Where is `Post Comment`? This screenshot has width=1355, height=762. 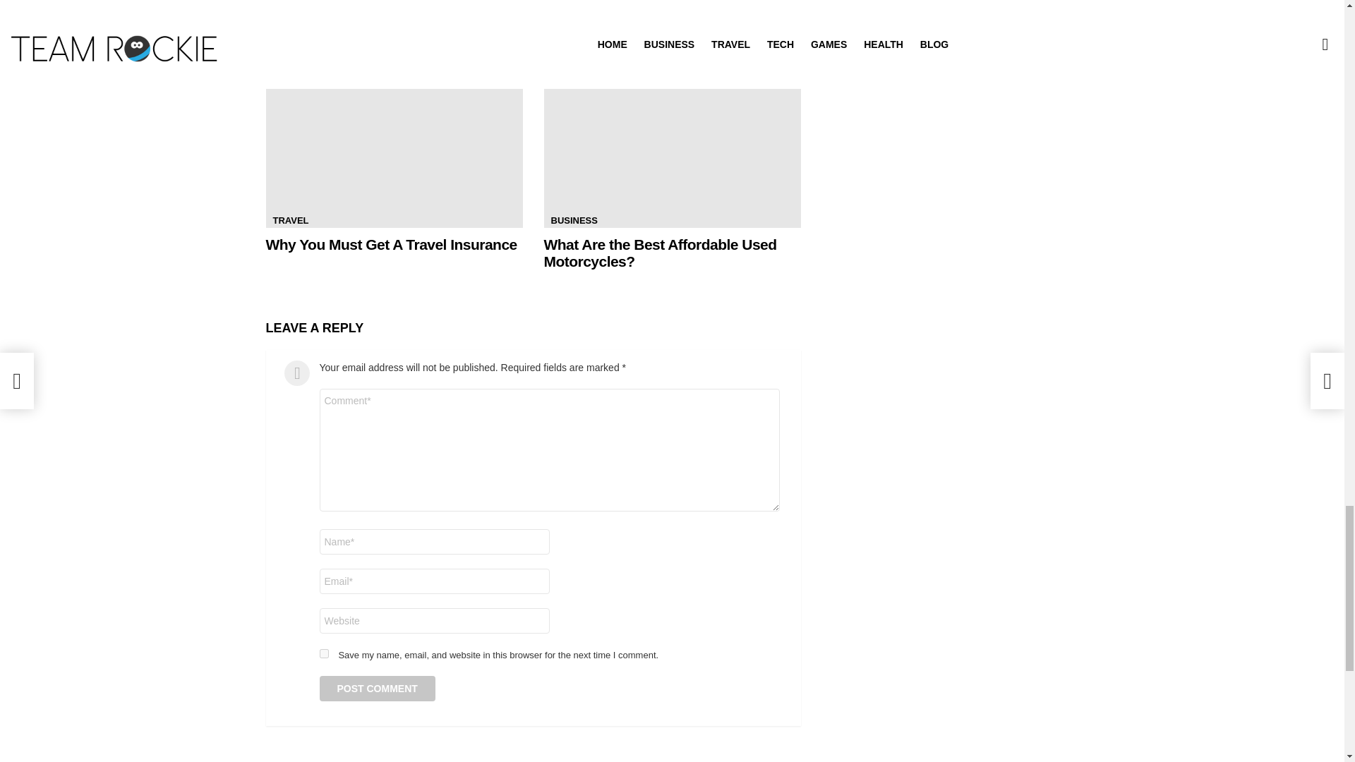 Post Comment is located at coordinates (377, 688).